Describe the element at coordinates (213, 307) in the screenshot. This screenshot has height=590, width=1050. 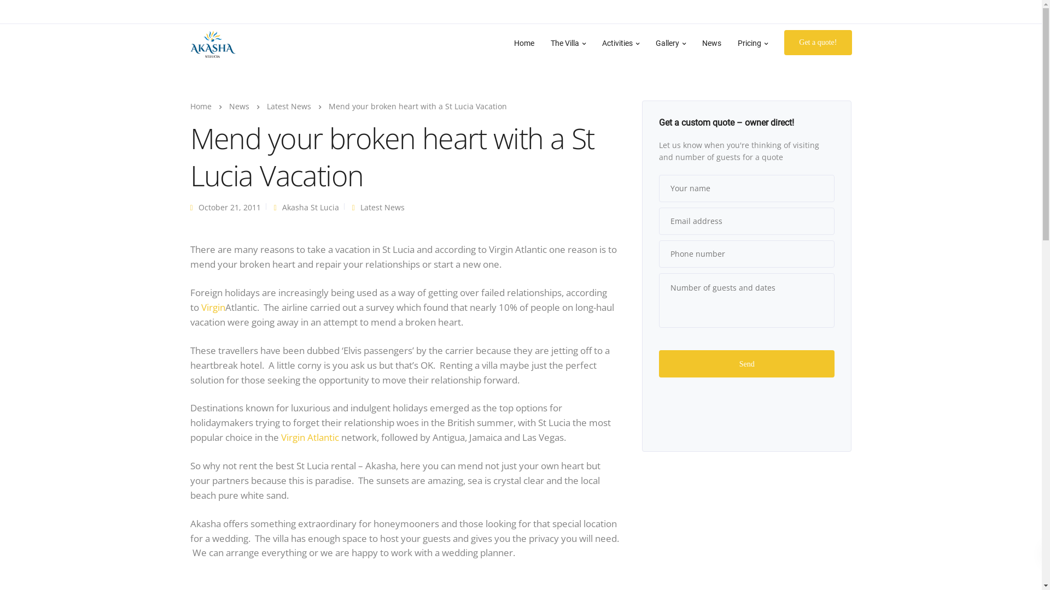
I see `Virgin` at that location.